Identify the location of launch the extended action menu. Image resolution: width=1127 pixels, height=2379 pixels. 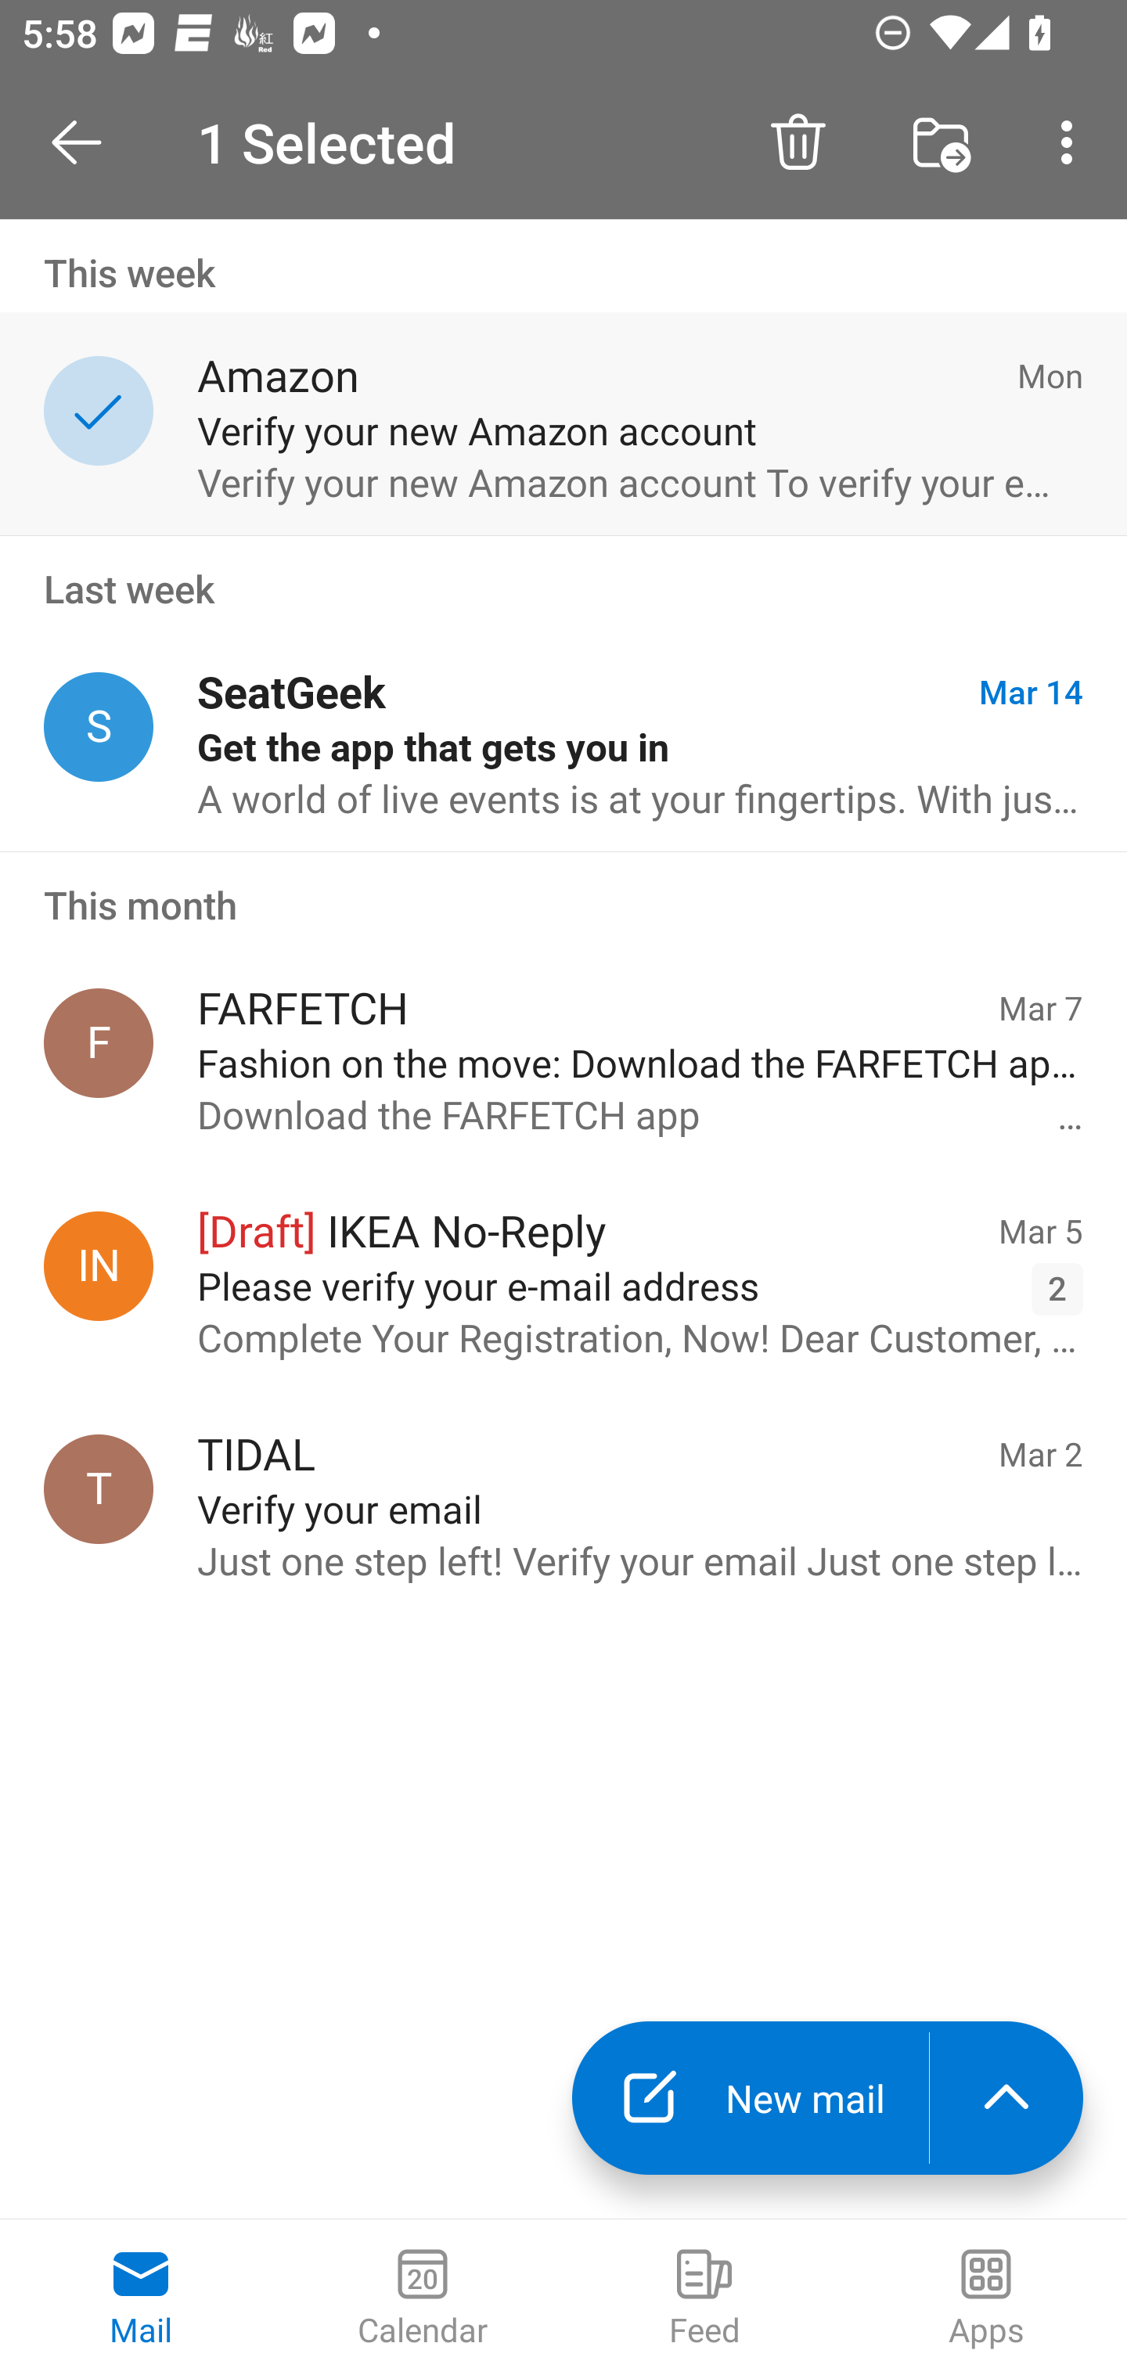
(1006, 2098).